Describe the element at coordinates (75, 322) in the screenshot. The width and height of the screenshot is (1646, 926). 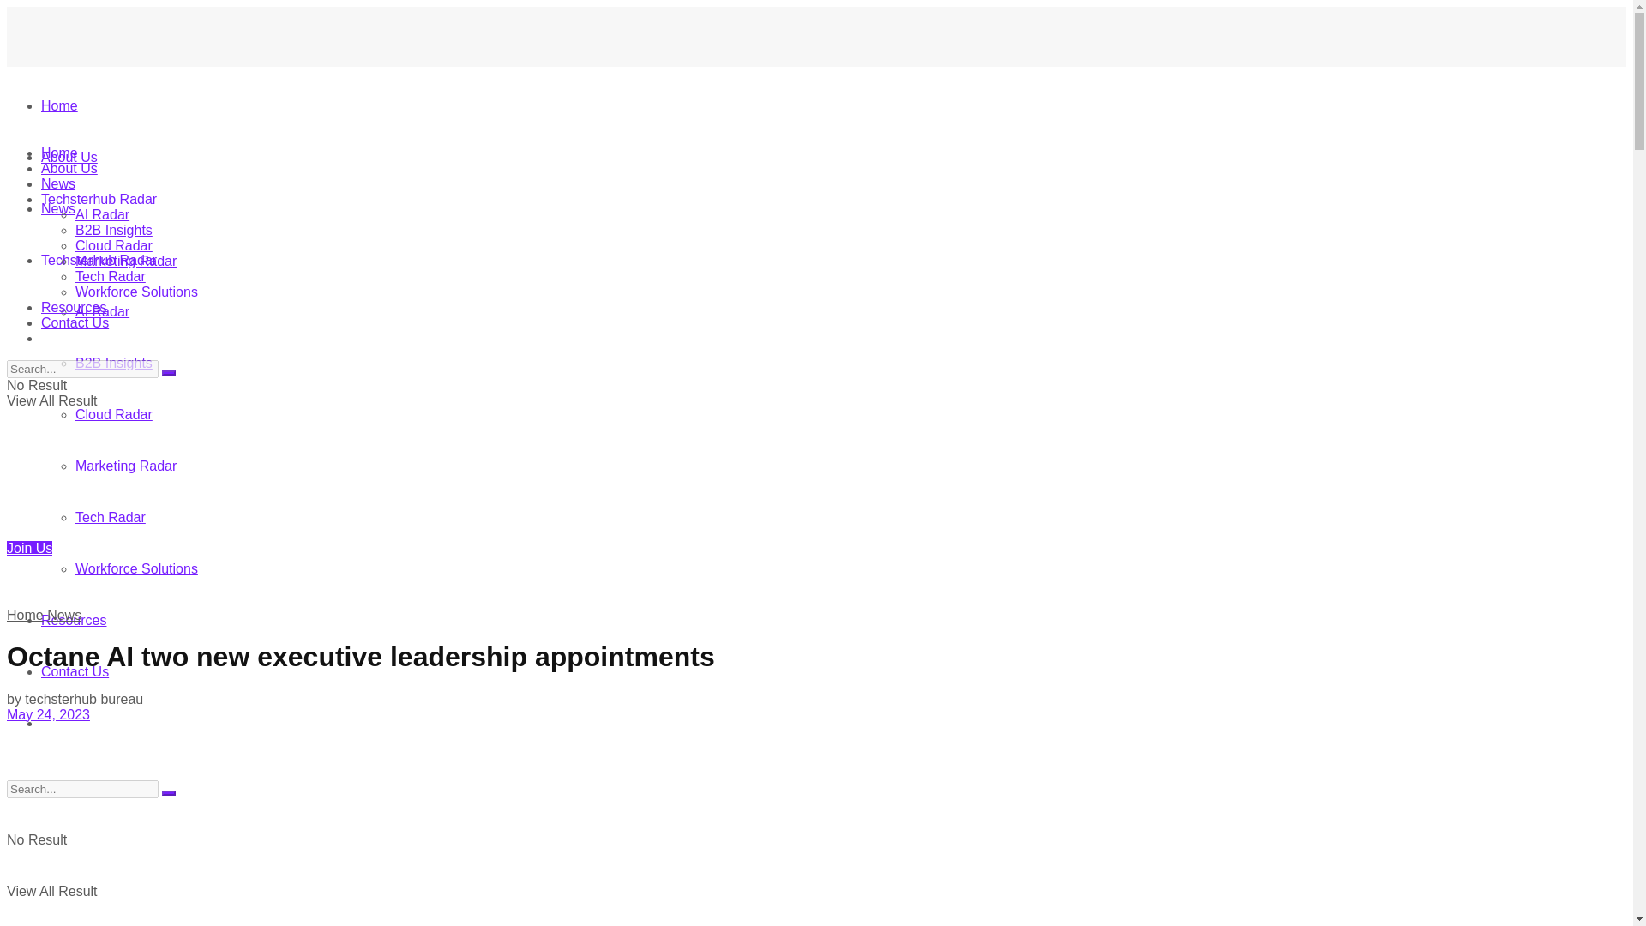
I see `Contact Us` at that location.